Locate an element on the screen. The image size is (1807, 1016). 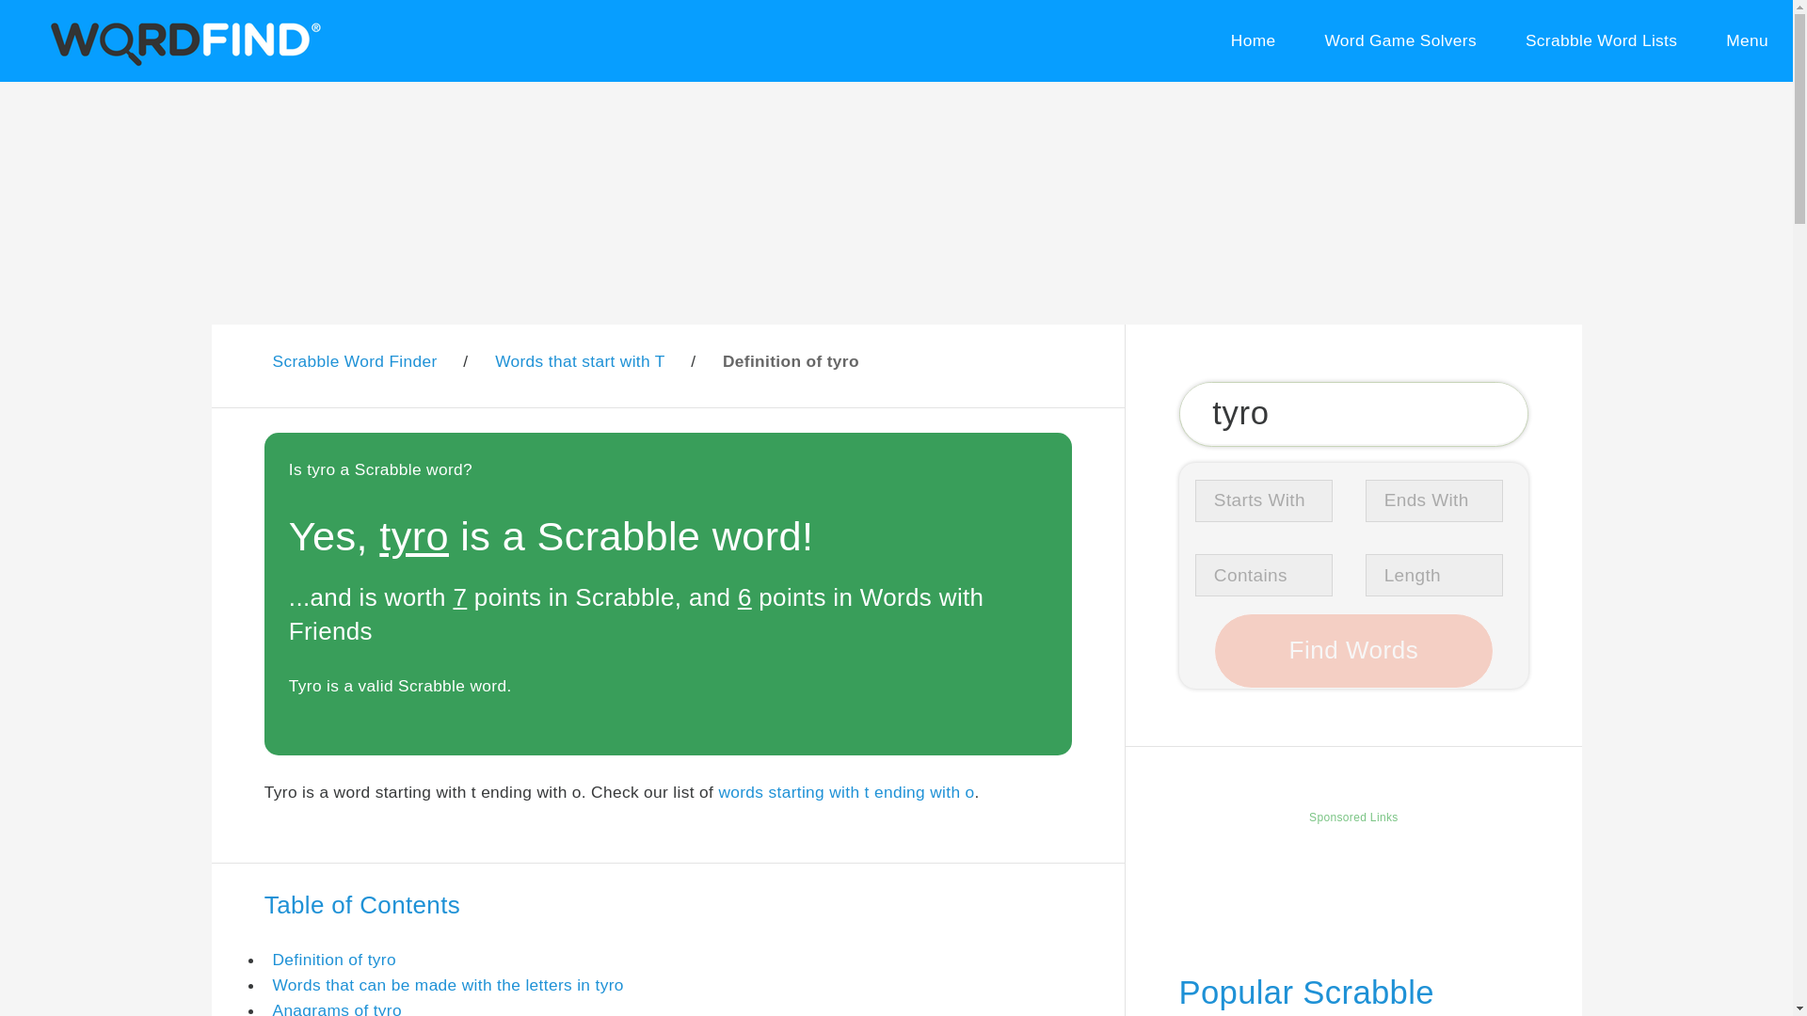
words starting with t ending with o is located at coordinates (845, 792).